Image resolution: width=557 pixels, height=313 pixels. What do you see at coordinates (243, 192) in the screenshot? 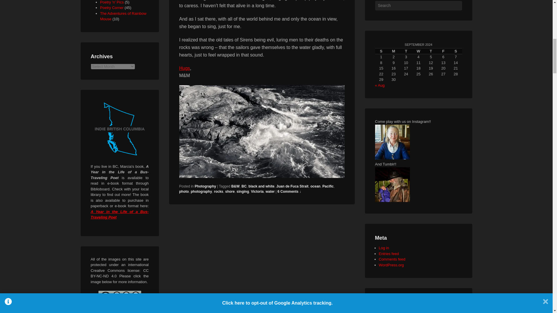
I see `singing` at bounding box center [243, 192].